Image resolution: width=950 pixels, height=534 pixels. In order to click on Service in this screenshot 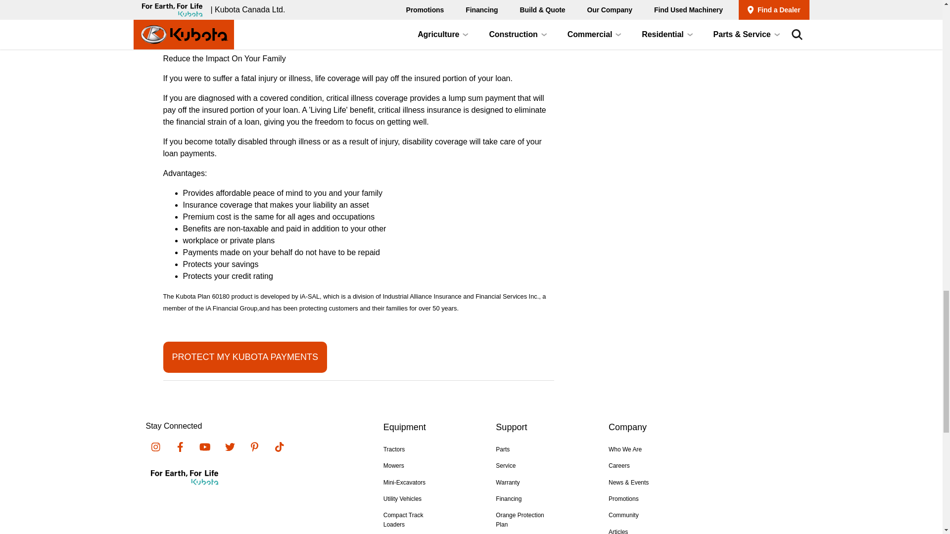, I will do `click(394, 449)`.